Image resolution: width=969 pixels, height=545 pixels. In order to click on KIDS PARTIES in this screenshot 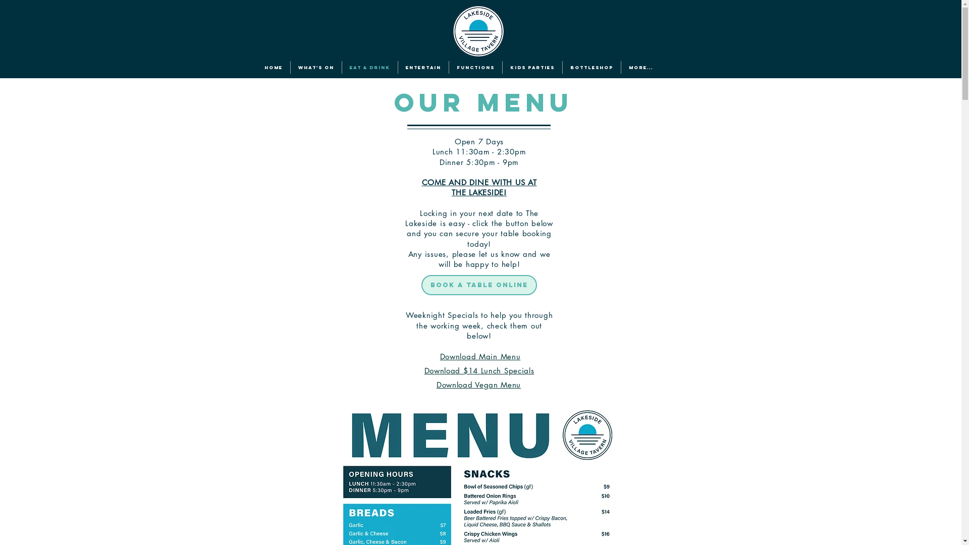, I will do `click(532, 68)`.